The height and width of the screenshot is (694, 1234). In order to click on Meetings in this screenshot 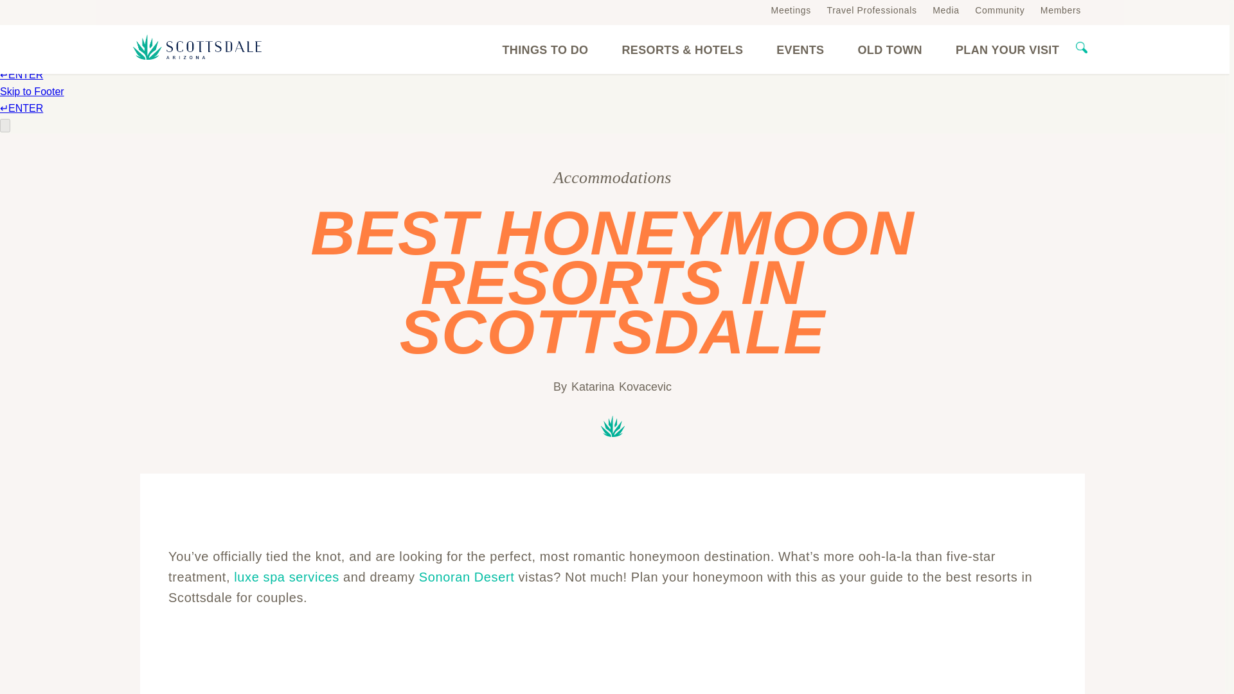, I will do `click(791, 10)`.